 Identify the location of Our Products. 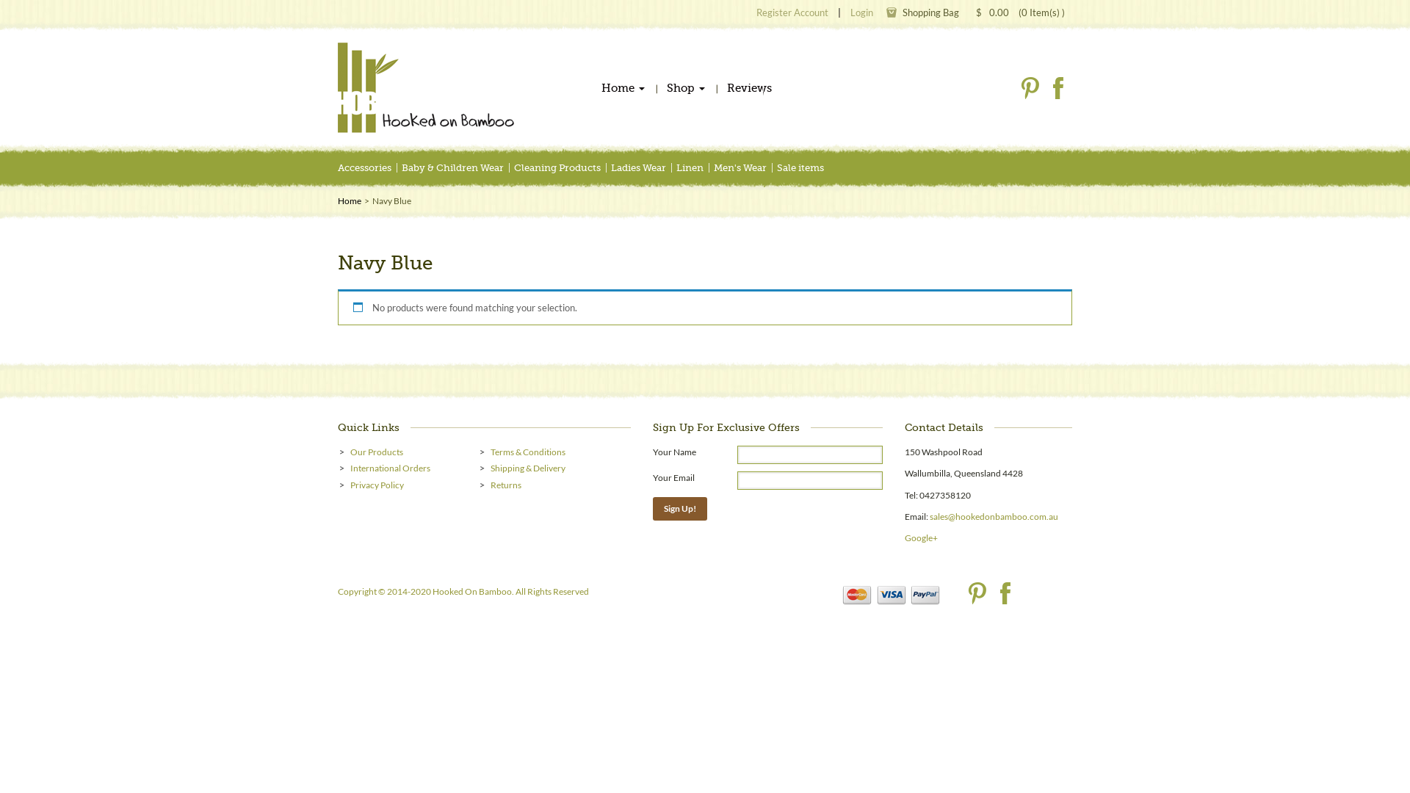
(377, 452).